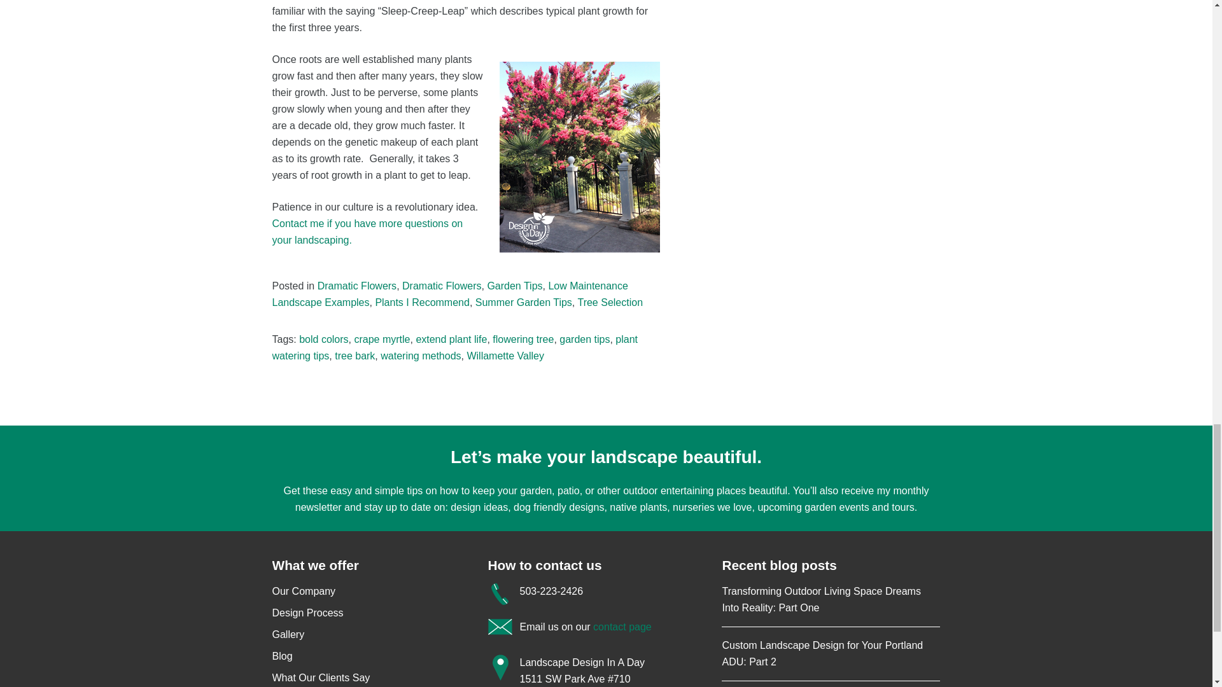 This screenshot has height=687, width=1222. Describe the element at coordinates (356, 285) in the screenshot. I see `Dramatic Flowers` at that location.